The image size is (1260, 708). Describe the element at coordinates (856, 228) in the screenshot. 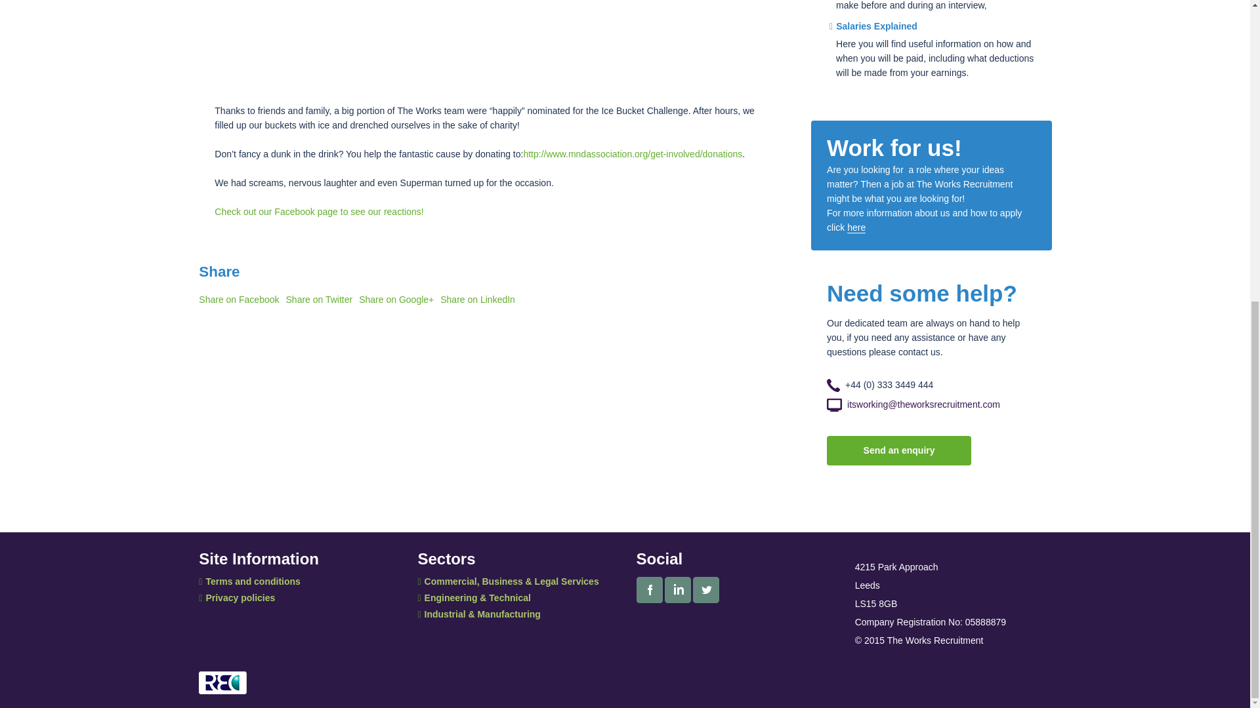

I see `here` at that location.